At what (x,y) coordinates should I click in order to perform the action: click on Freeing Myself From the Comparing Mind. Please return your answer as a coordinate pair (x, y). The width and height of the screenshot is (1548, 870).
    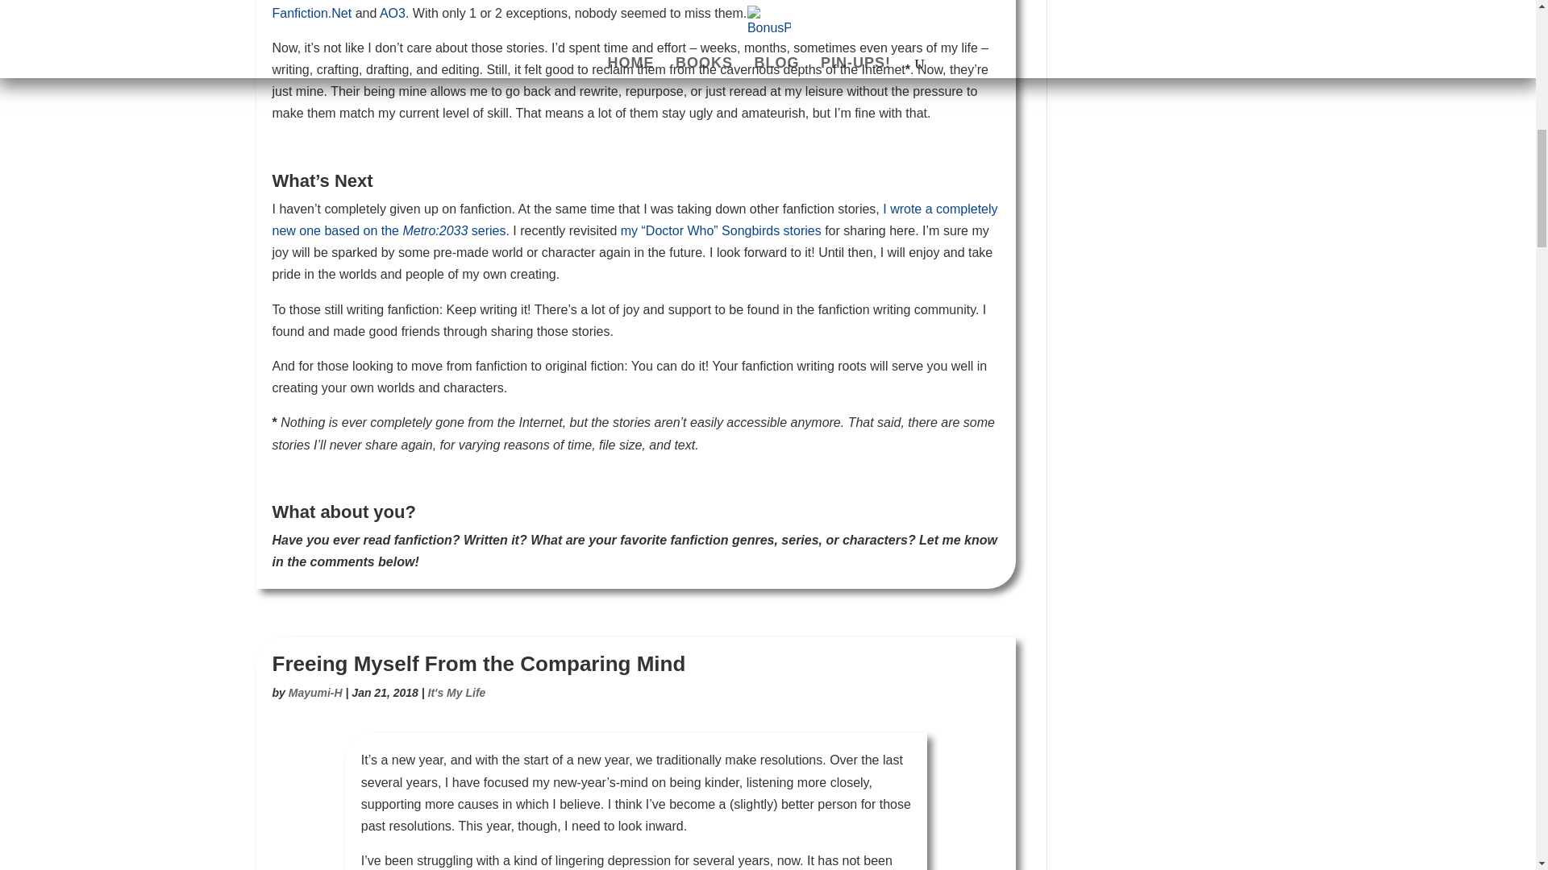
    Looking at the image, I should click on (479, 664).